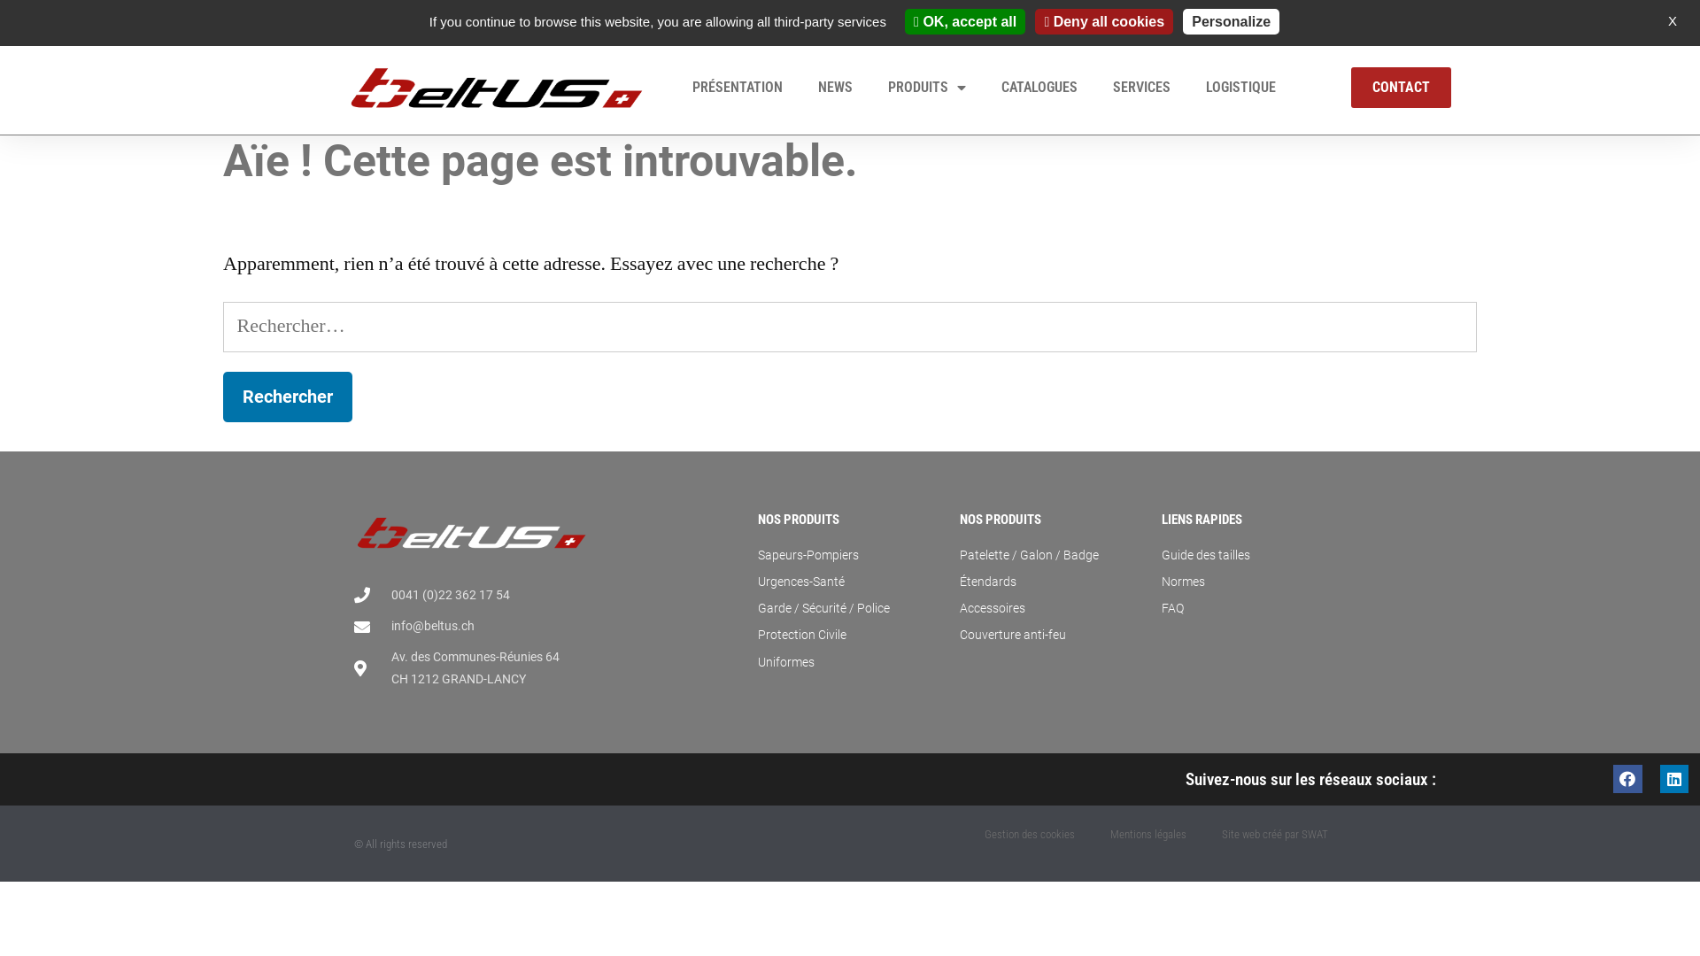  Describe the element at coordinates (1039, 88) in the screenshot. I see `CATALOGUES` at that location.